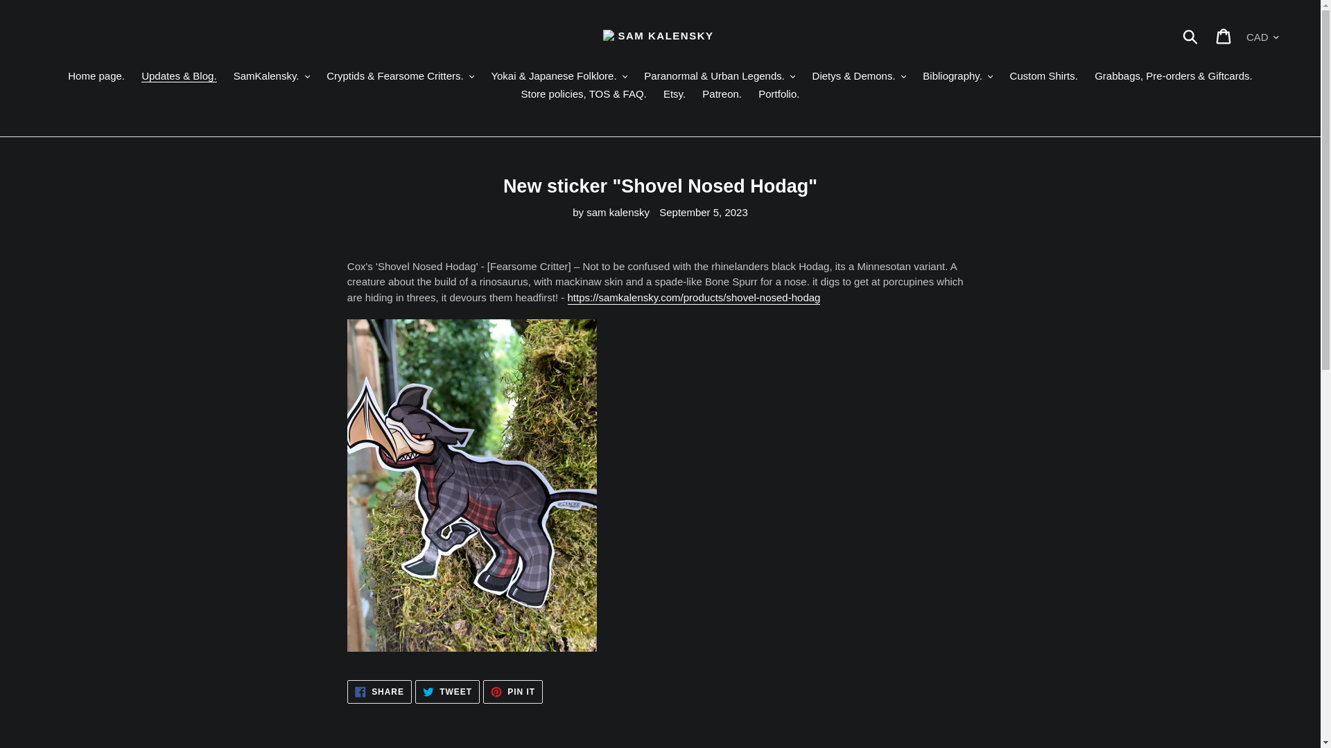 The image size is (1331, 748). Describe the element at coordinates (1224, 36) in the screenshot. I see `Cart` at that location.